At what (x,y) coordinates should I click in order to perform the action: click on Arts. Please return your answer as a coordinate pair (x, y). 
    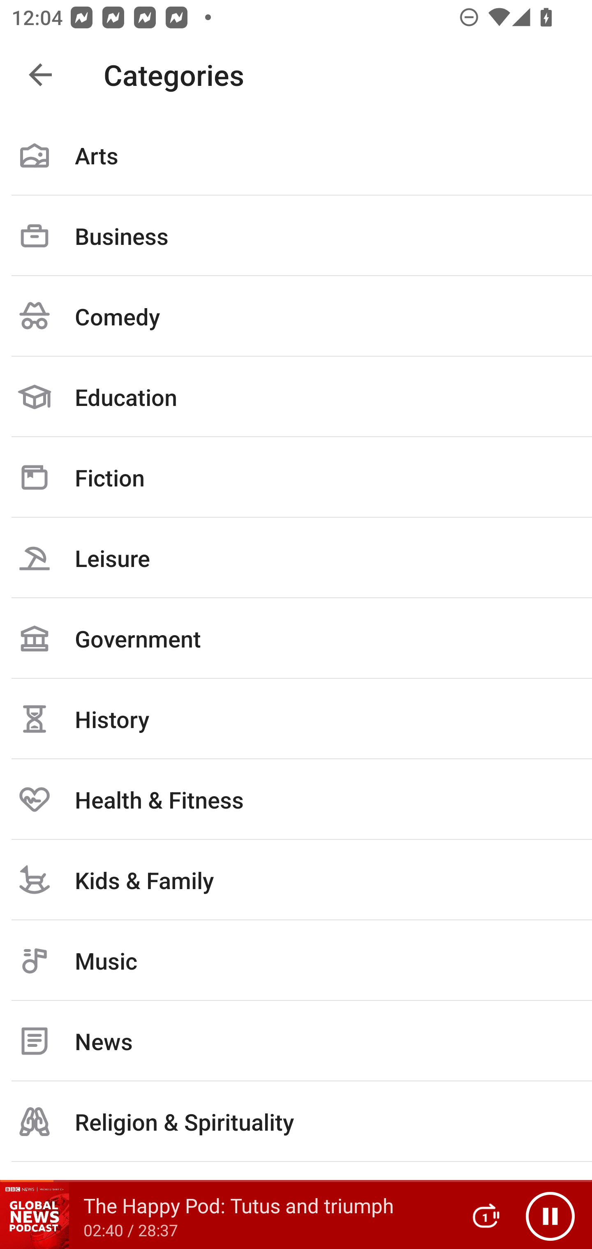
    Looking at the image, I should click on (296, 155).